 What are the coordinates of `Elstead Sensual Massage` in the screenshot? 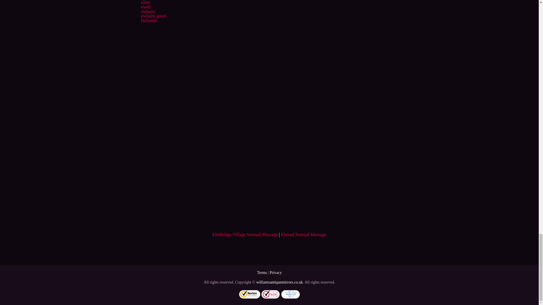 It's located at (303, 234).